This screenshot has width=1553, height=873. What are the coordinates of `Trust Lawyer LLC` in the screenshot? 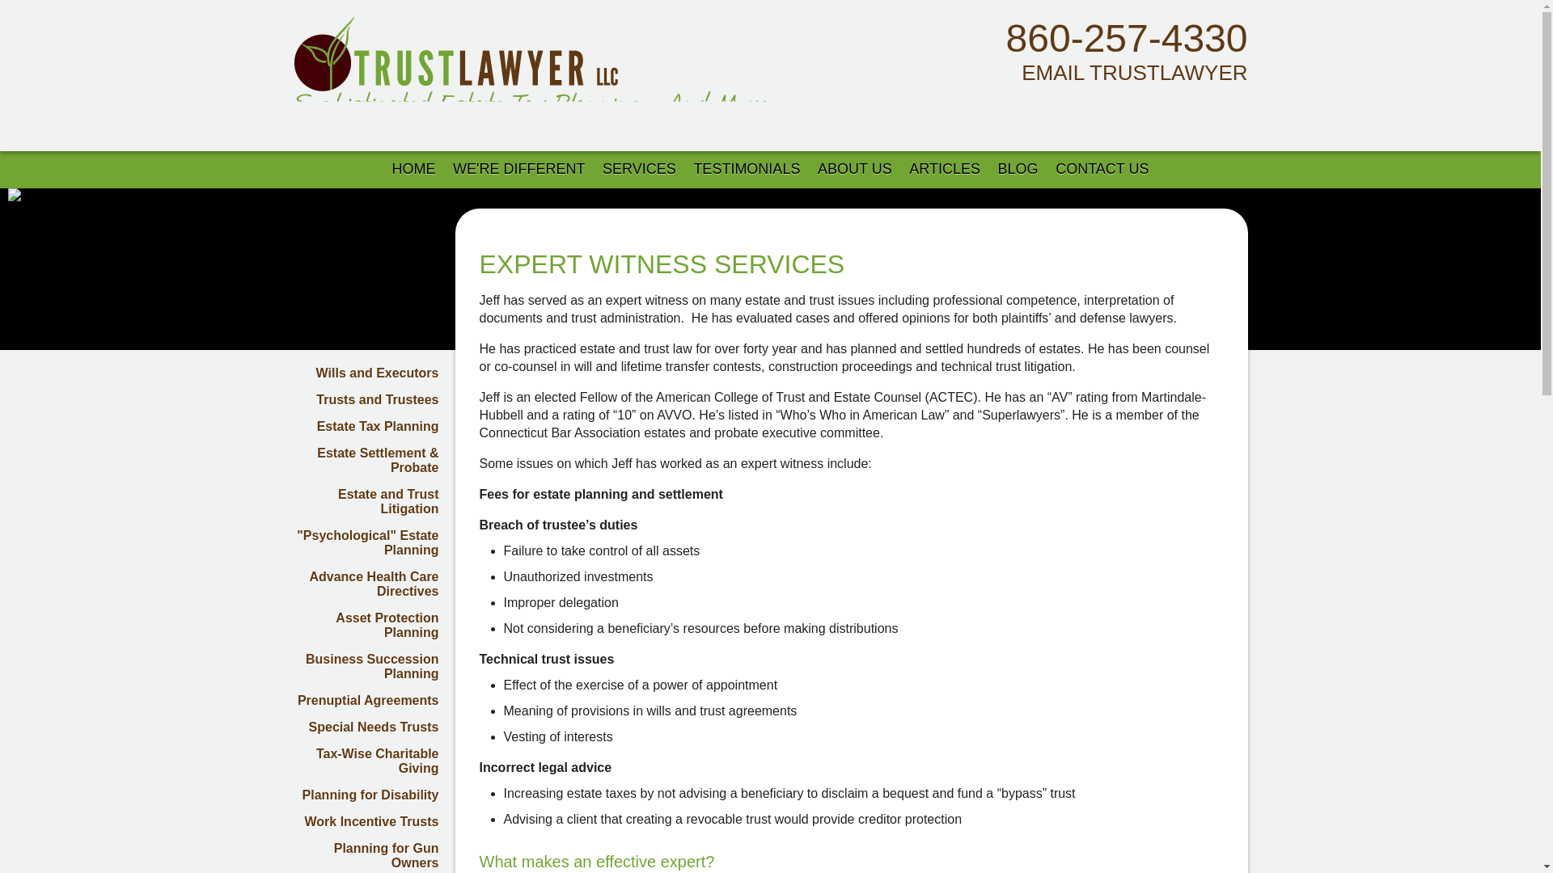 It's located at (608, 53).